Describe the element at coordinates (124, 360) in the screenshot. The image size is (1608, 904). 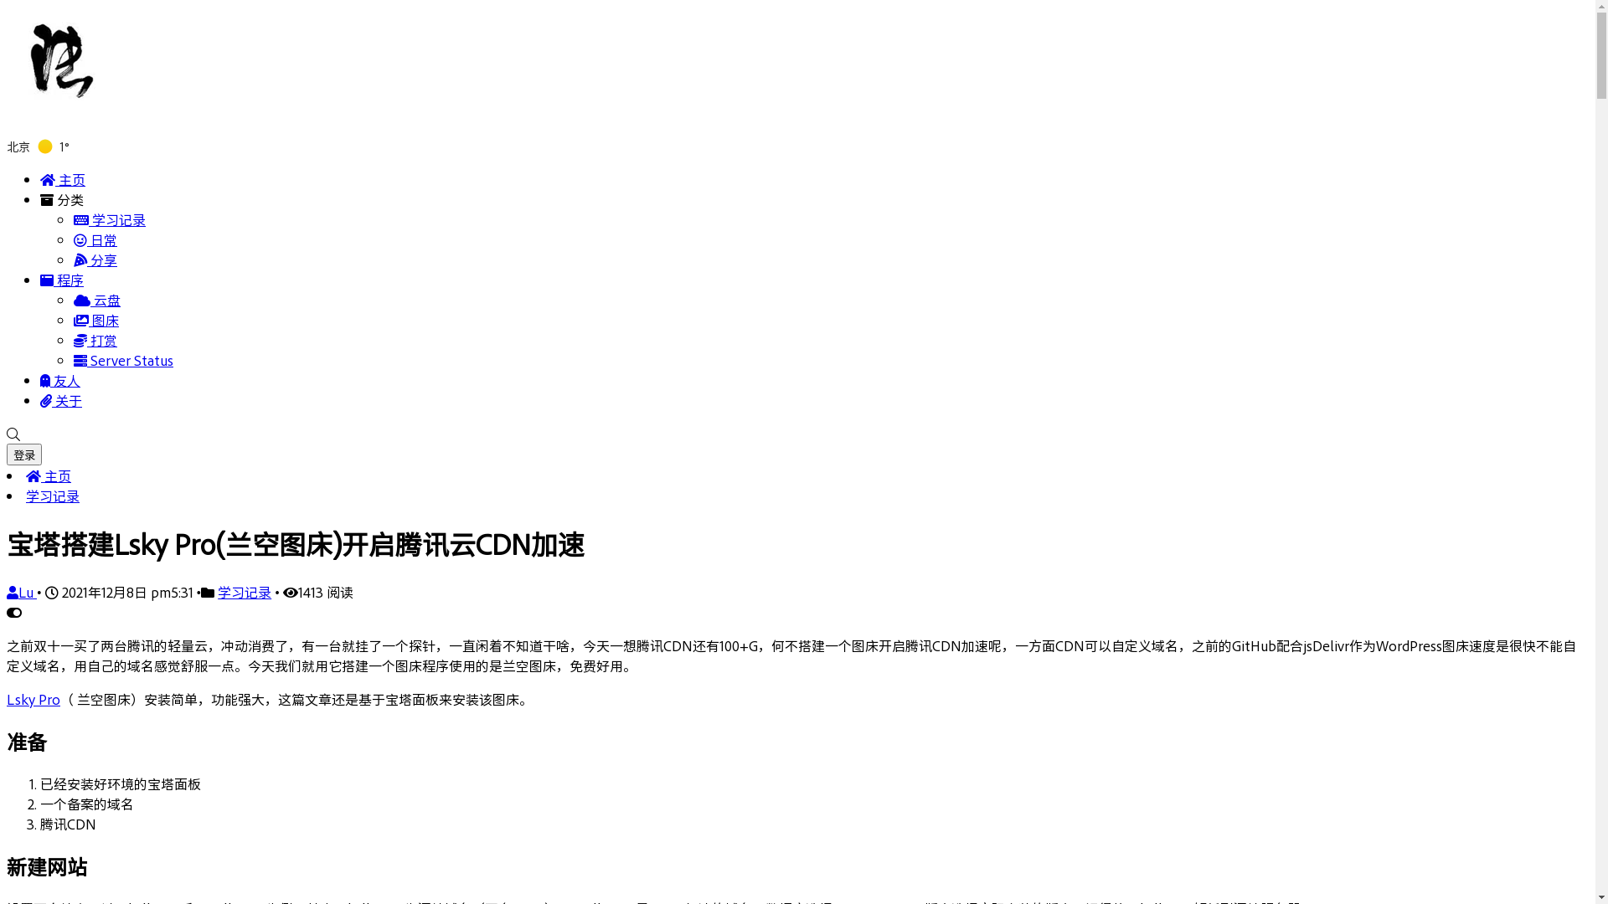
I see `Server Status` at that location.